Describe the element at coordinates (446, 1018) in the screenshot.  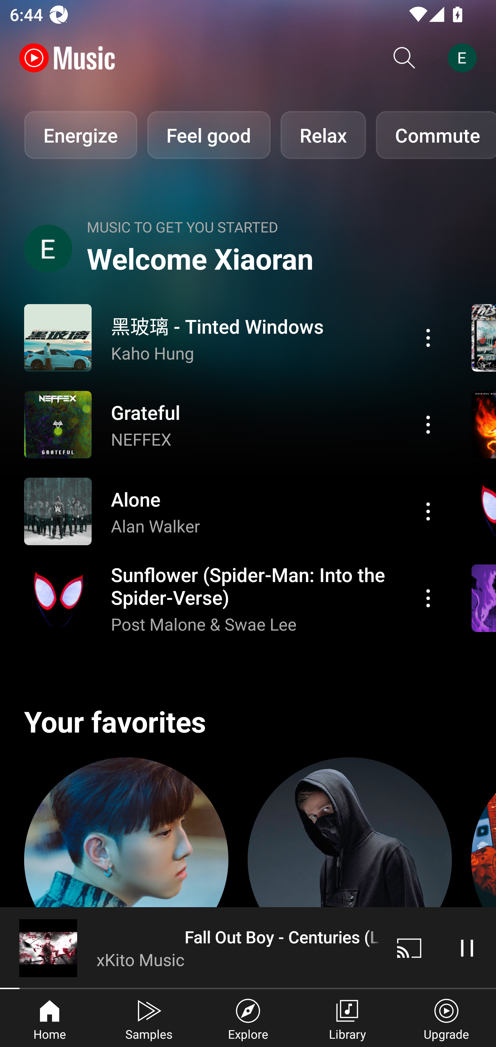
I see `Upgrade` at that location.